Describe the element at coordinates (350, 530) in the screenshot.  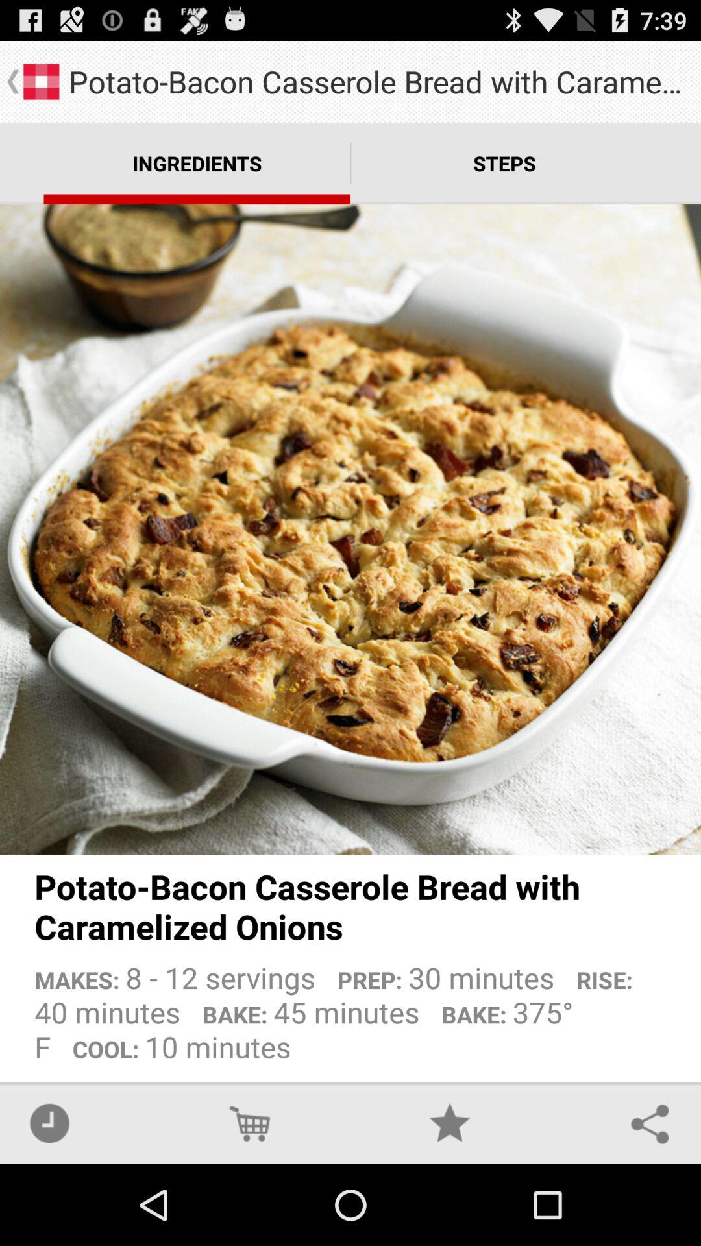
I see `press the app above potato bacon casserole app` at that location.